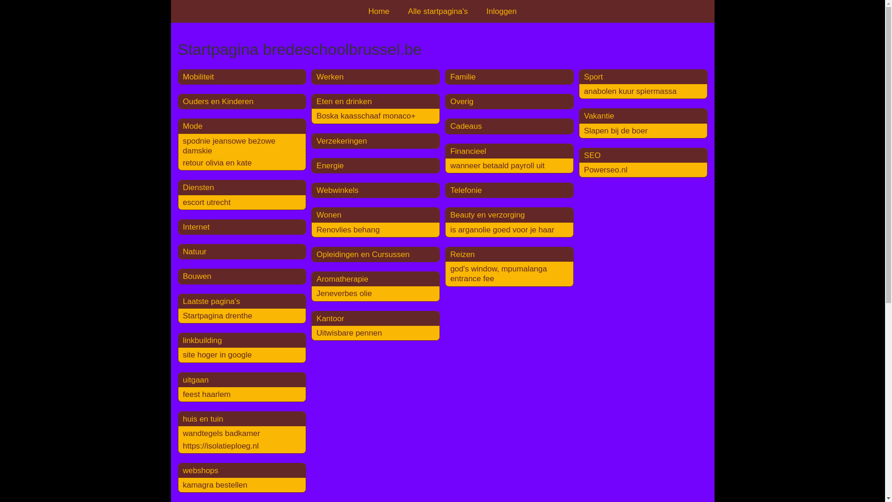 The image size is (892, 502). What do you see at coordinates (330, 165) in the screenshot?
I see `Energie` at bounding box center [330, 165].